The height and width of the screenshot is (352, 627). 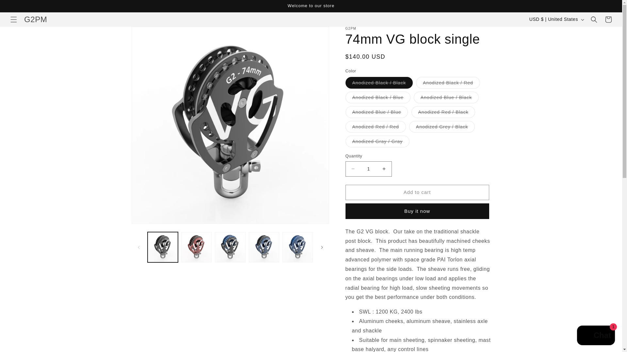 I want to click on 1, so click(x=368, y=169).